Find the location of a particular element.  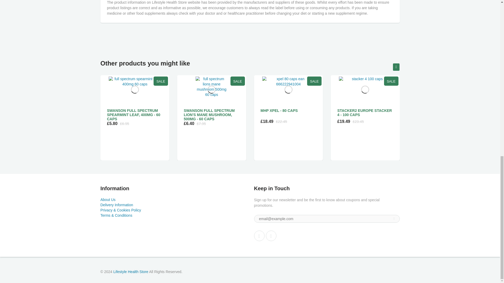

Instagram is located at coordinates (271, 236).